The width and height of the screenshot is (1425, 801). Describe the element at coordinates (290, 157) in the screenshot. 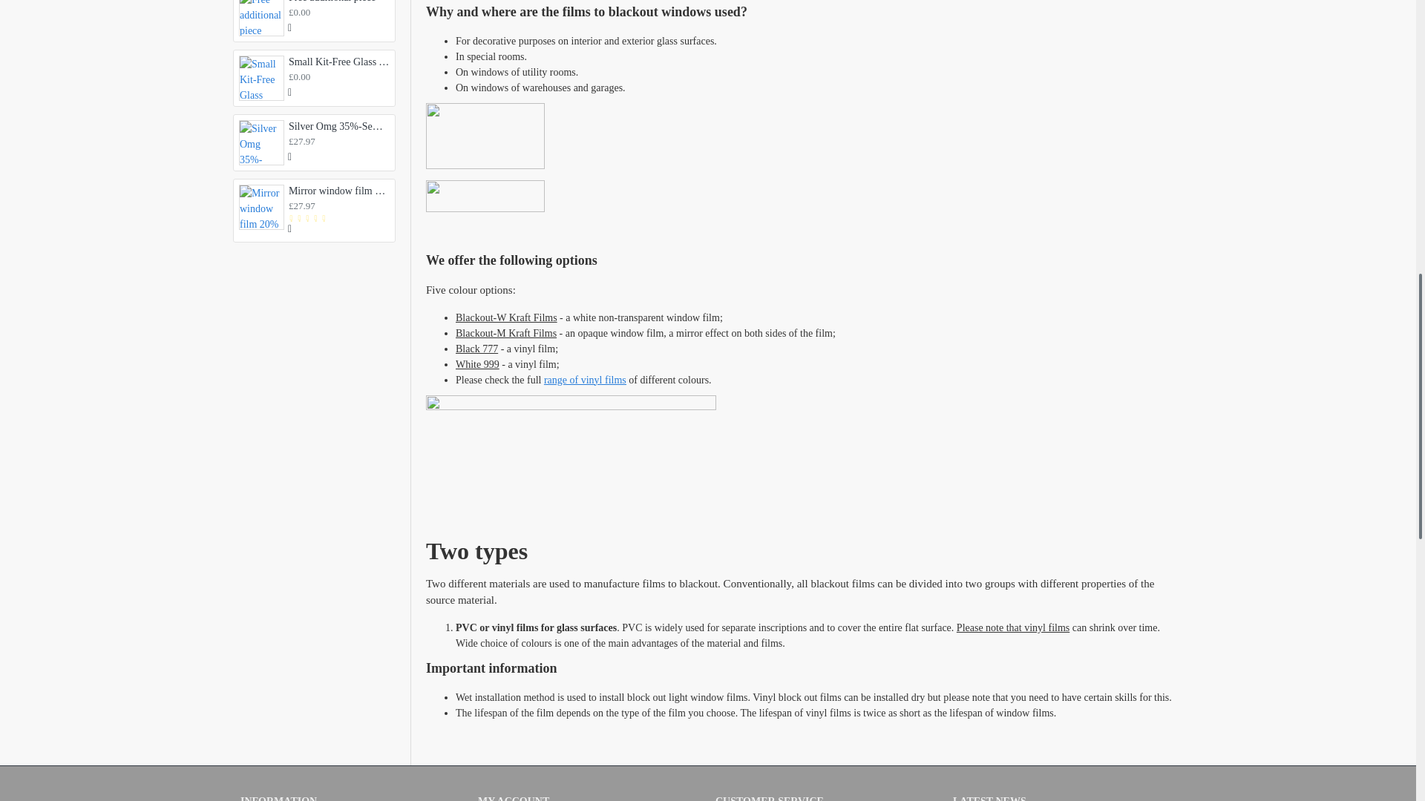

I see `Add to Cart` at that location.